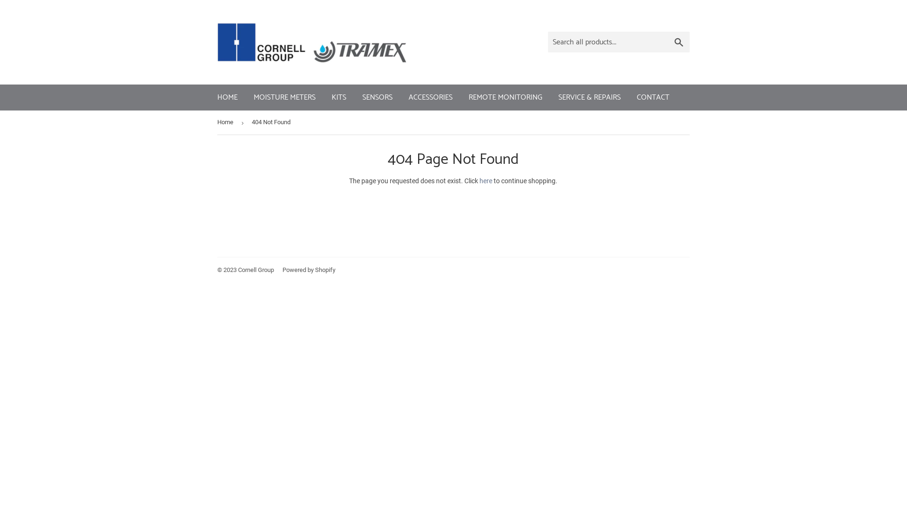 The image size is (907, 510). I want to click on HOME, so click(228, 98).